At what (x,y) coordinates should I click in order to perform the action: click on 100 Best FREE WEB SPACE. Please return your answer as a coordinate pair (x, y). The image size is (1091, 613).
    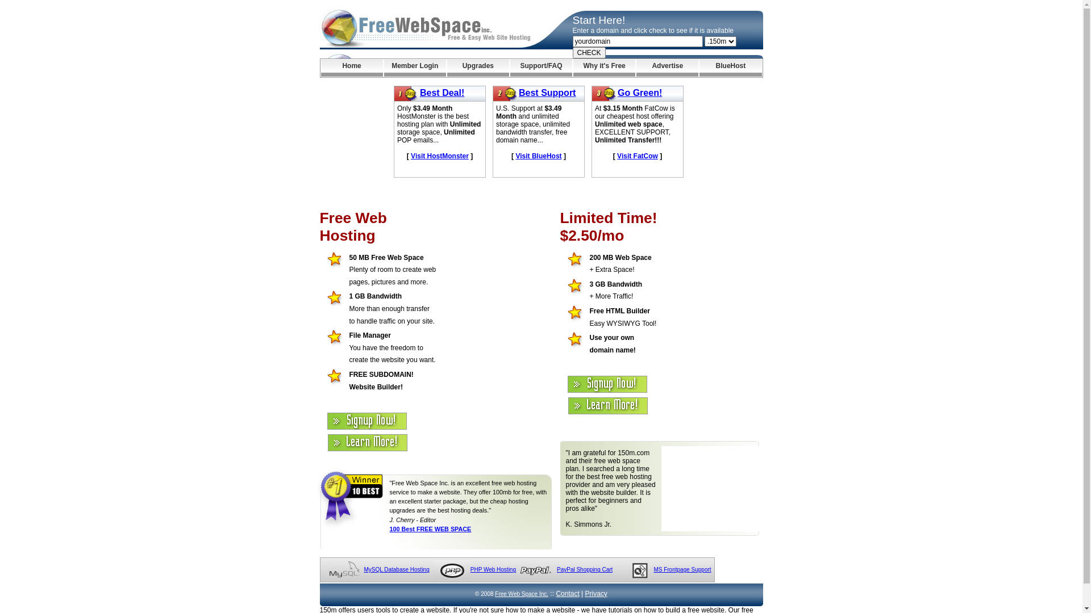
    Looking at the image, I should click on (431, 529).